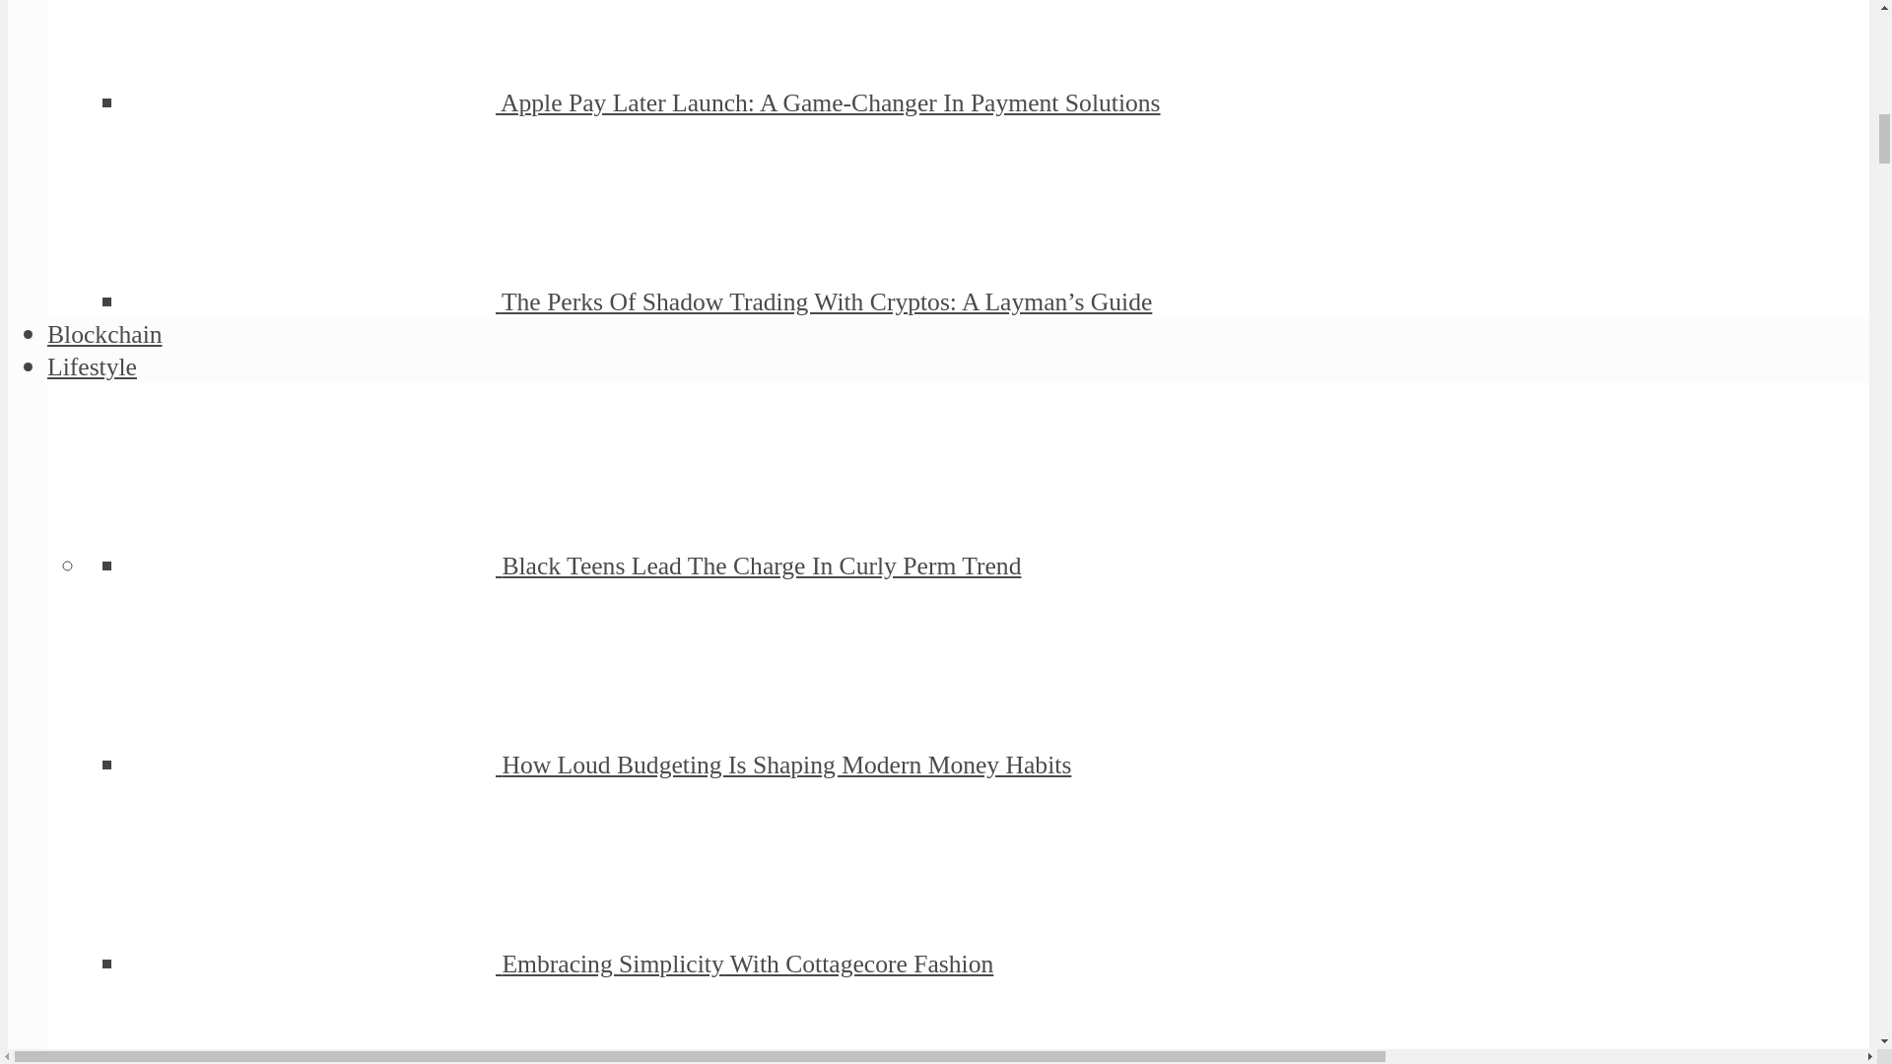 Image resolution: width=1892 pixels, height=1064 pixels. What do you see at coordinates (785, 765) in the screenshot?
I see `How Loud Budgeting Is Shaping Modern Money Habits` at bounding box center [785, 765].